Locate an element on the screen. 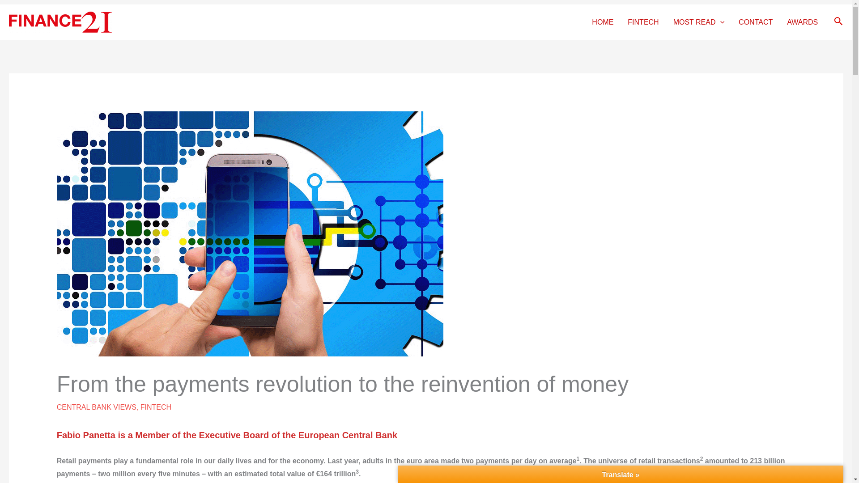 The height and width of the screenshot is (483, 859). MOST READ is located at coordinates (699, 22).